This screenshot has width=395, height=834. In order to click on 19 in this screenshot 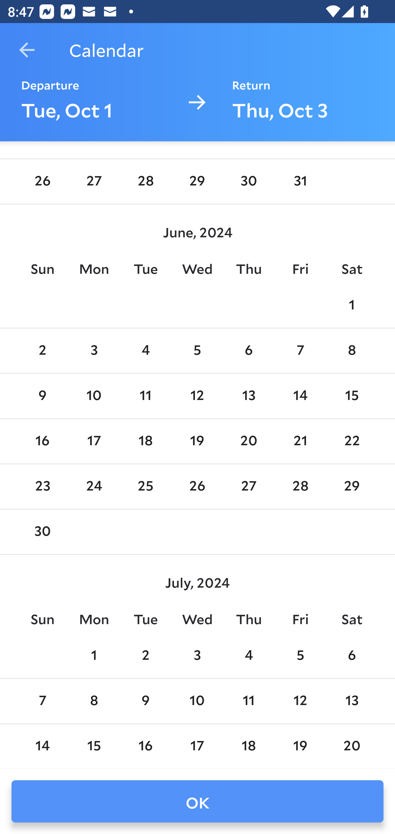, I will do `click(300, 746)`.